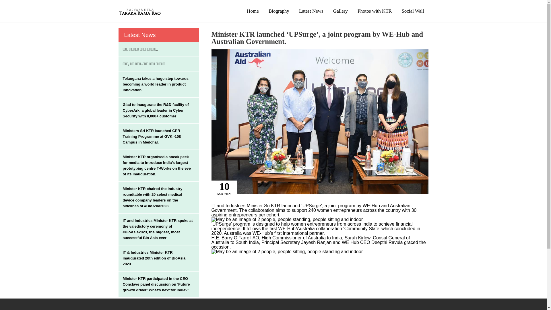  Describe the element at coordinates (413, 11) in the screenshot. I see `Social Wall` at that location.